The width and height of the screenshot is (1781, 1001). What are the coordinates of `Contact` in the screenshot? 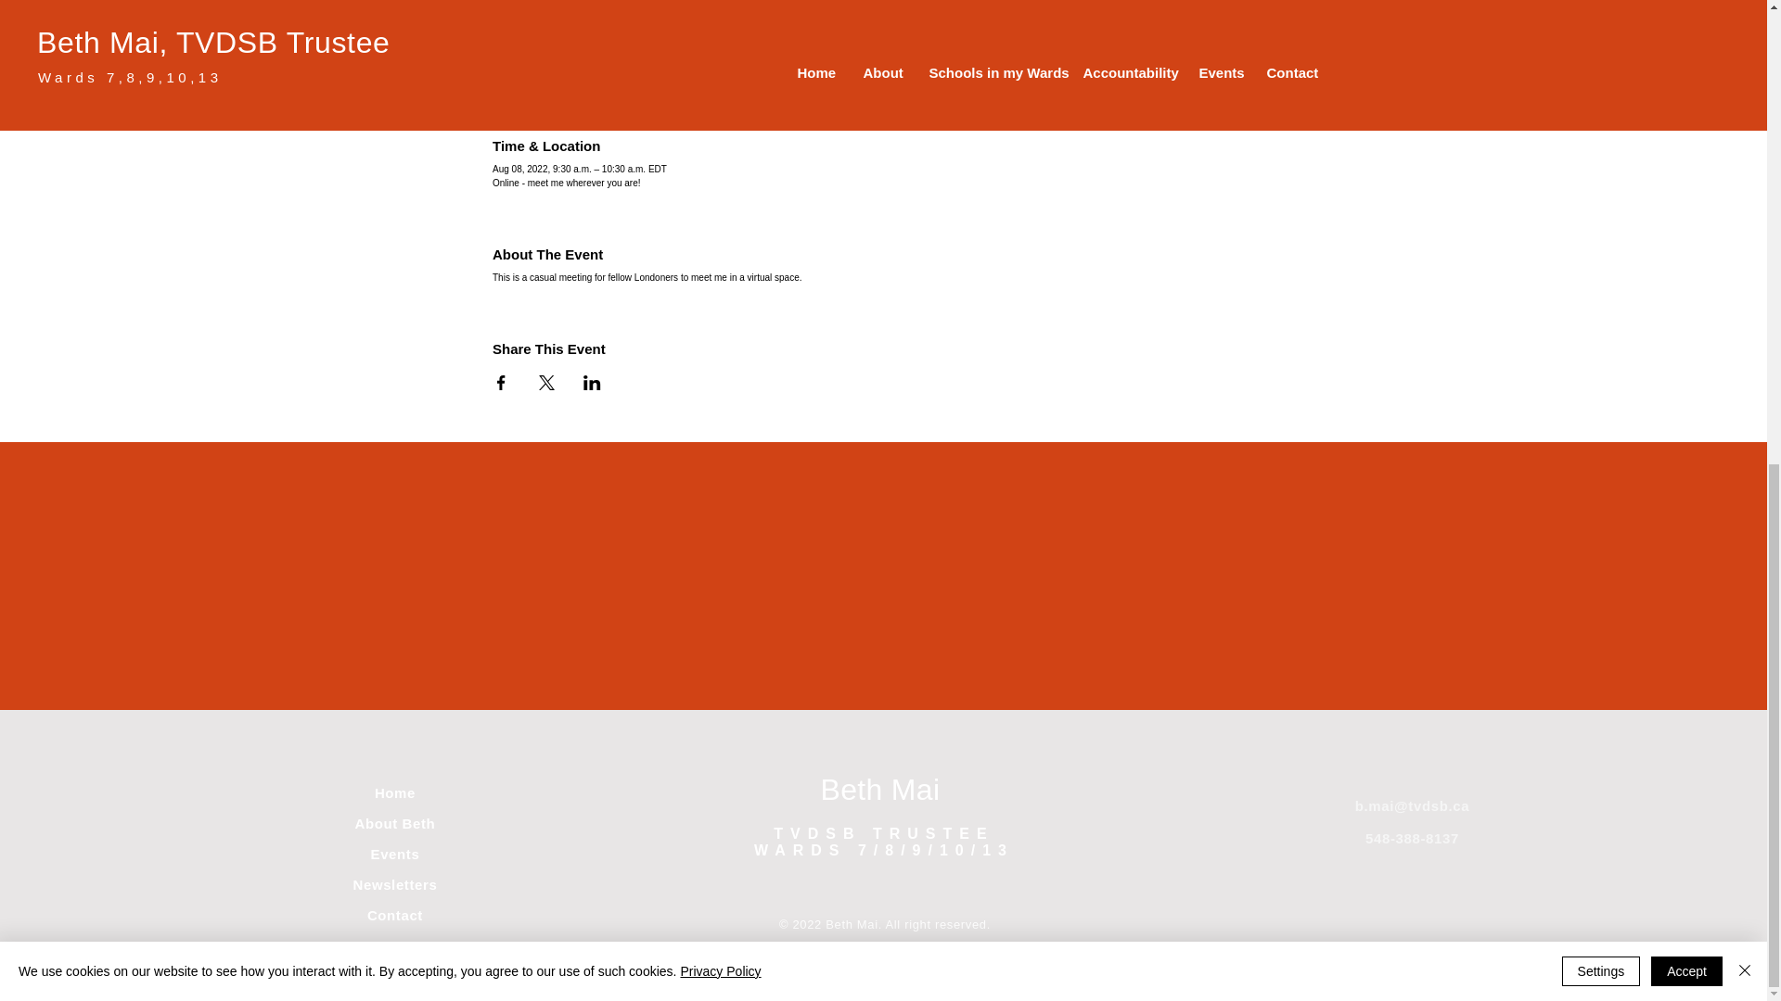 It's located at (395, 914).